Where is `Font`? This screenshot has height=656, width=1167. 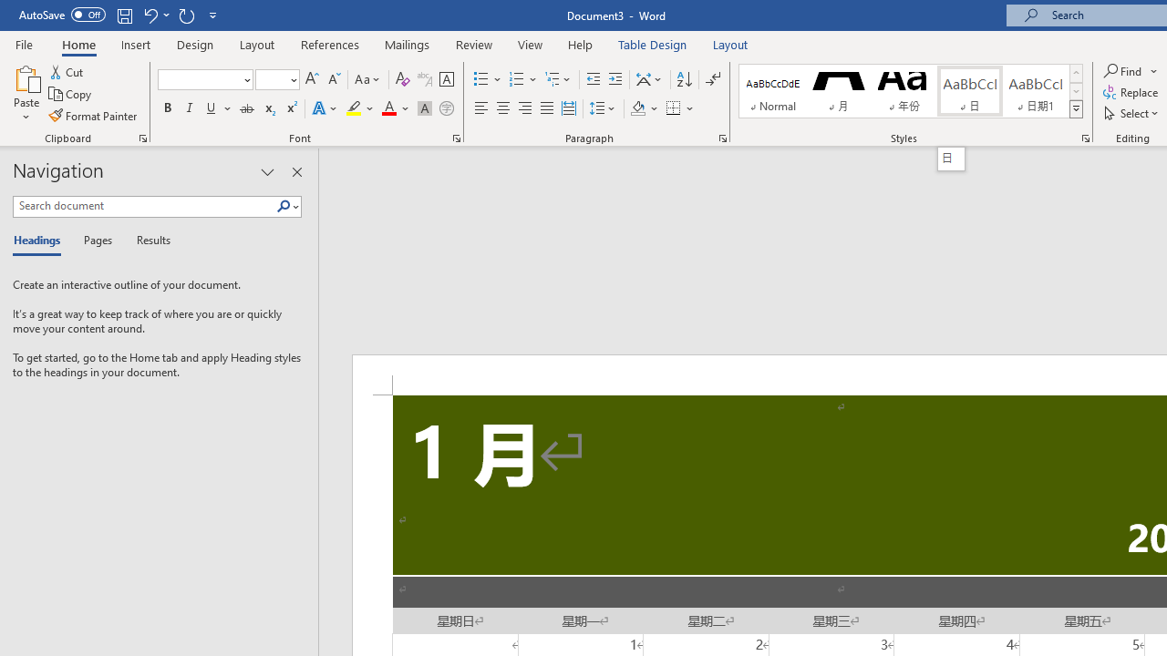 Font is located at coordinates (204, 80).